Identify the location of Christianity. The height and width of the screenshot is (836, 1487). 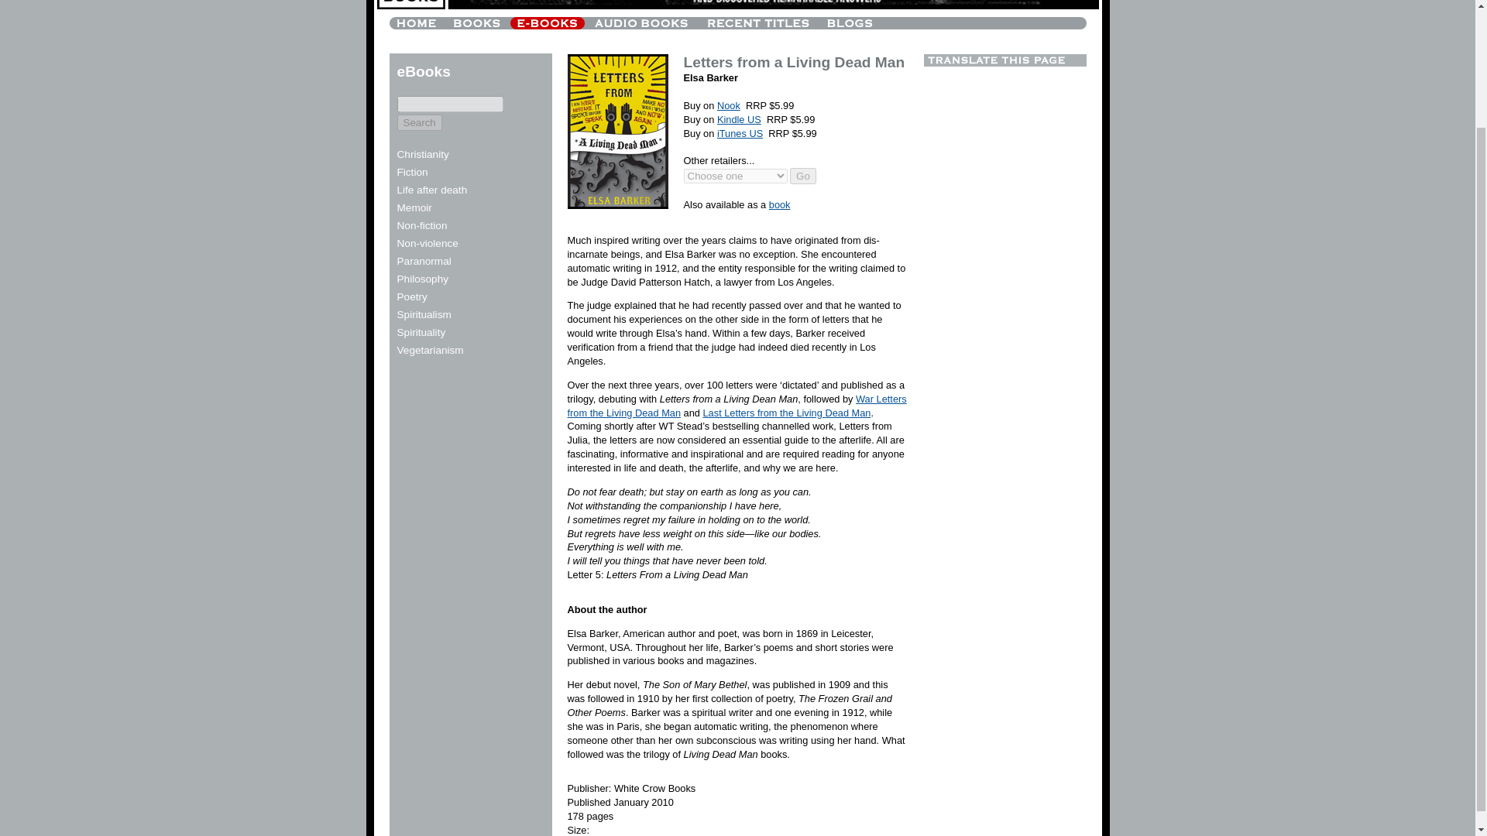
(423, 155).